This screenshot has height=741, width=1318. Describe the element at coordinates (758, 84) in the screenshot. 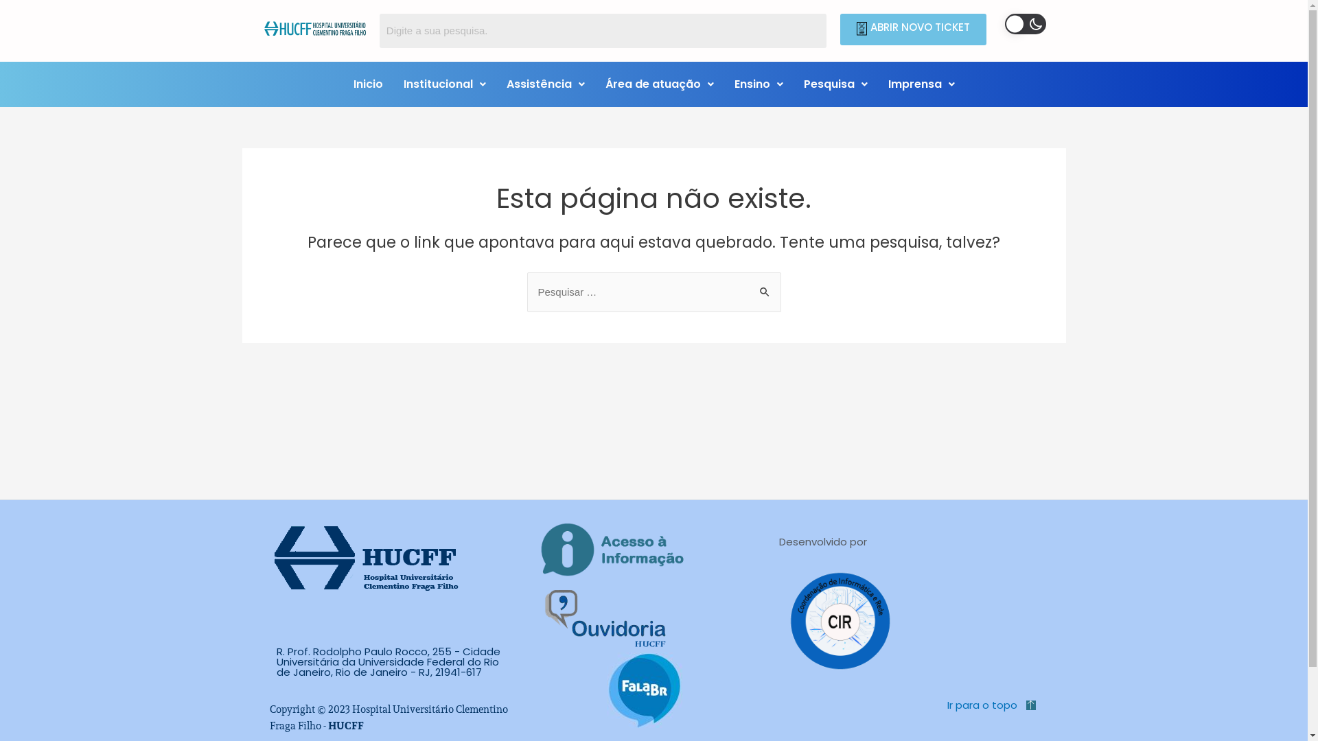

I see `Ensino` at that location.